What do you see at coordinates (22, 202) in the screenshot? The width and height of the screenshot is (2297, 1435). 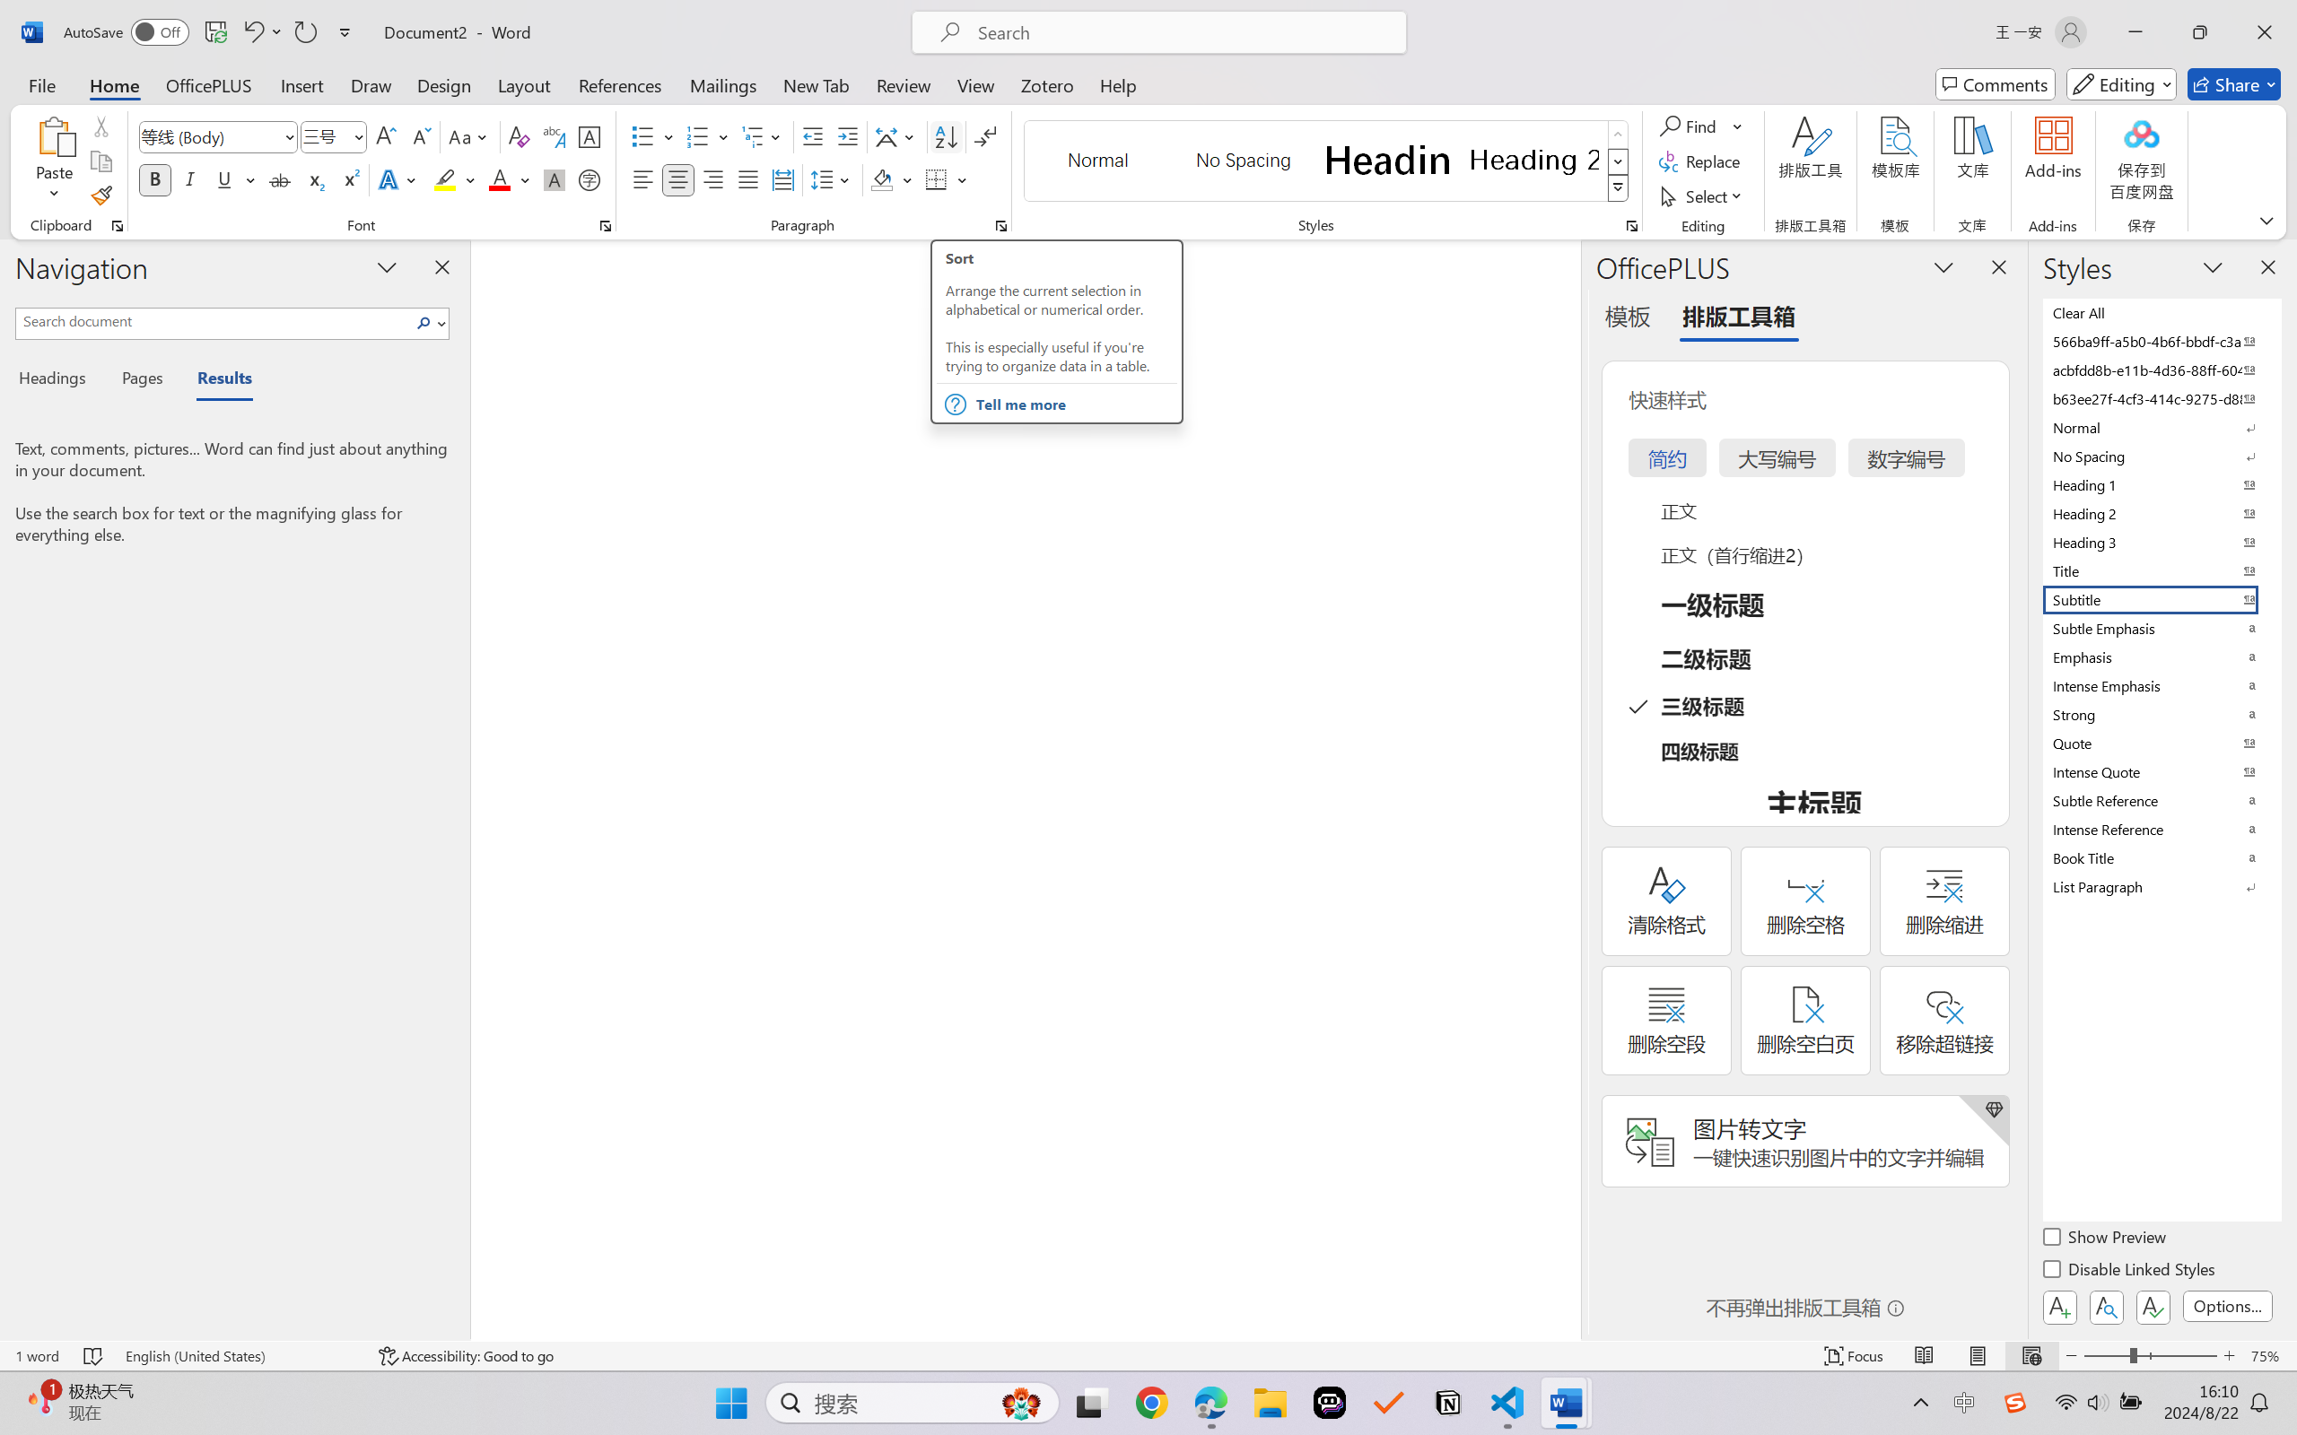 I see `Run and Debug (Ctrl+Shift+D)` at bounding box center [22, 202].